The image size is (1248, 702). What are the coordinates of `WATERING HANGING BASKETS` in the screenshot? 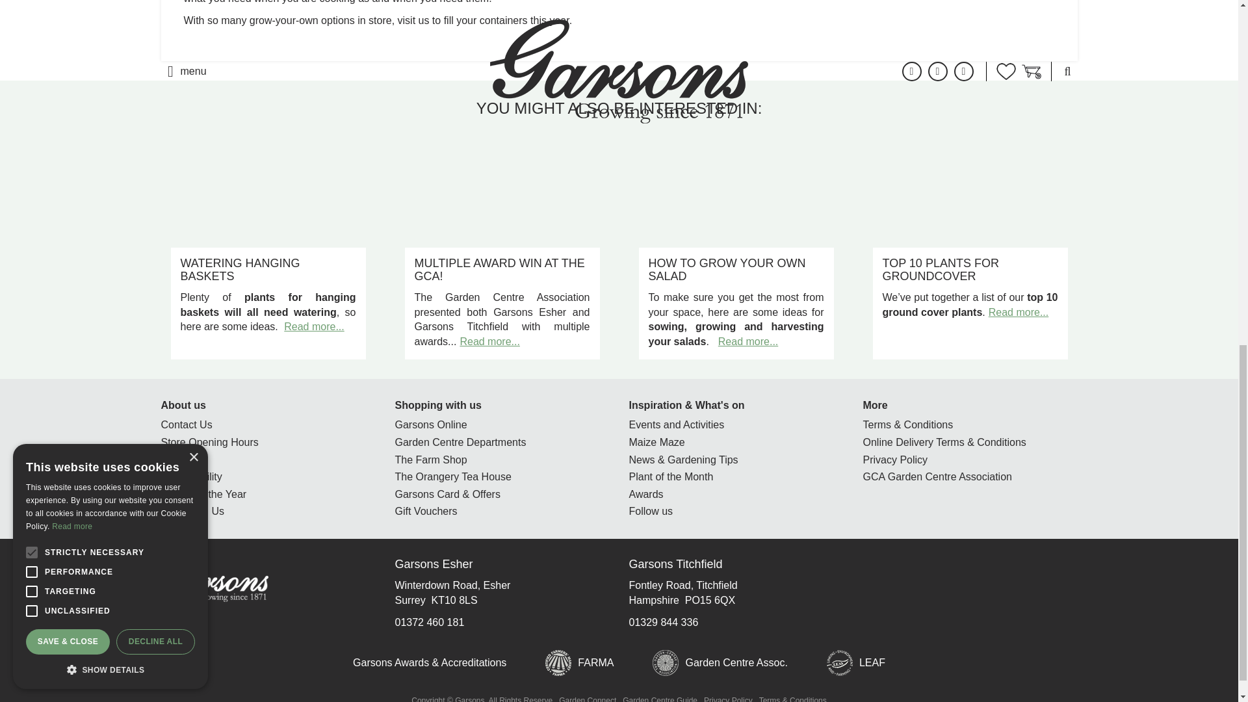 It's located at (240, 270).